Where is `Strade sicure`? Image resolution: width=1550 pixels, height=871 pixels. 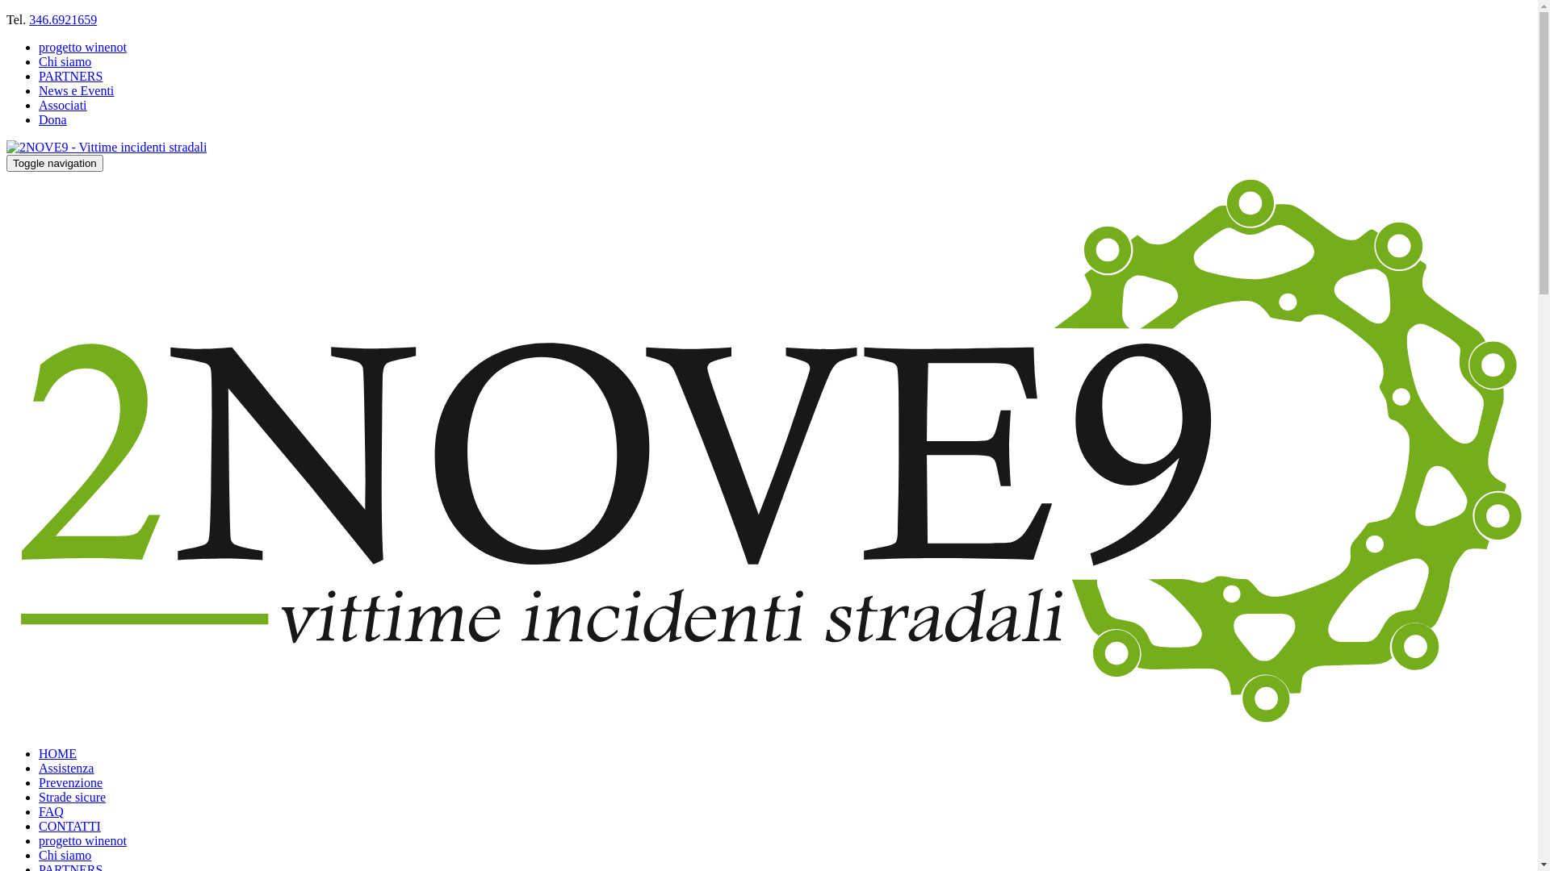
Strade sicure is located at coordinates (73, 797).